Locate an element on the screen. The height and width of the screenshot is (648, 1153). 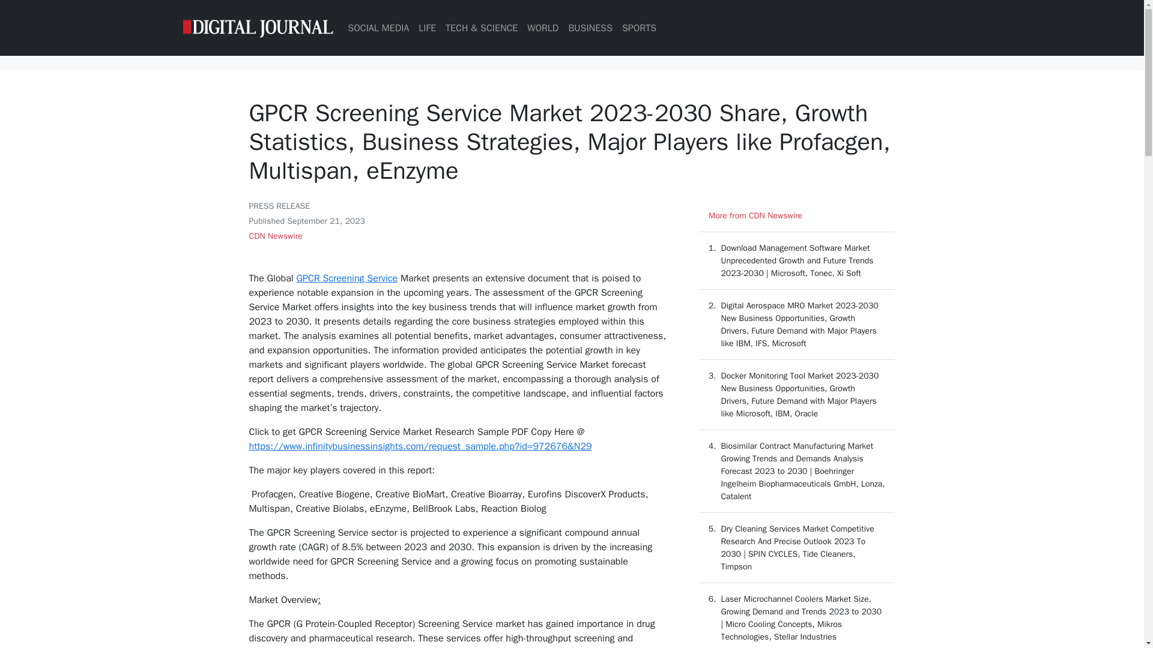
BUSINESS is located at coordinates (590, 27).